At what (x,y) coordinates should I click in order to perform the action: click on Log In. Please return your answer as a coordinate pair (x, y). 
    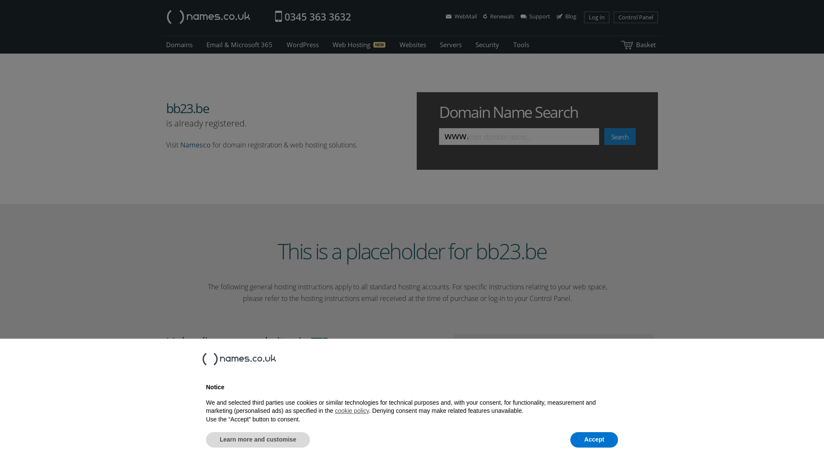
    Looking at the image, I should click on (597, 17).